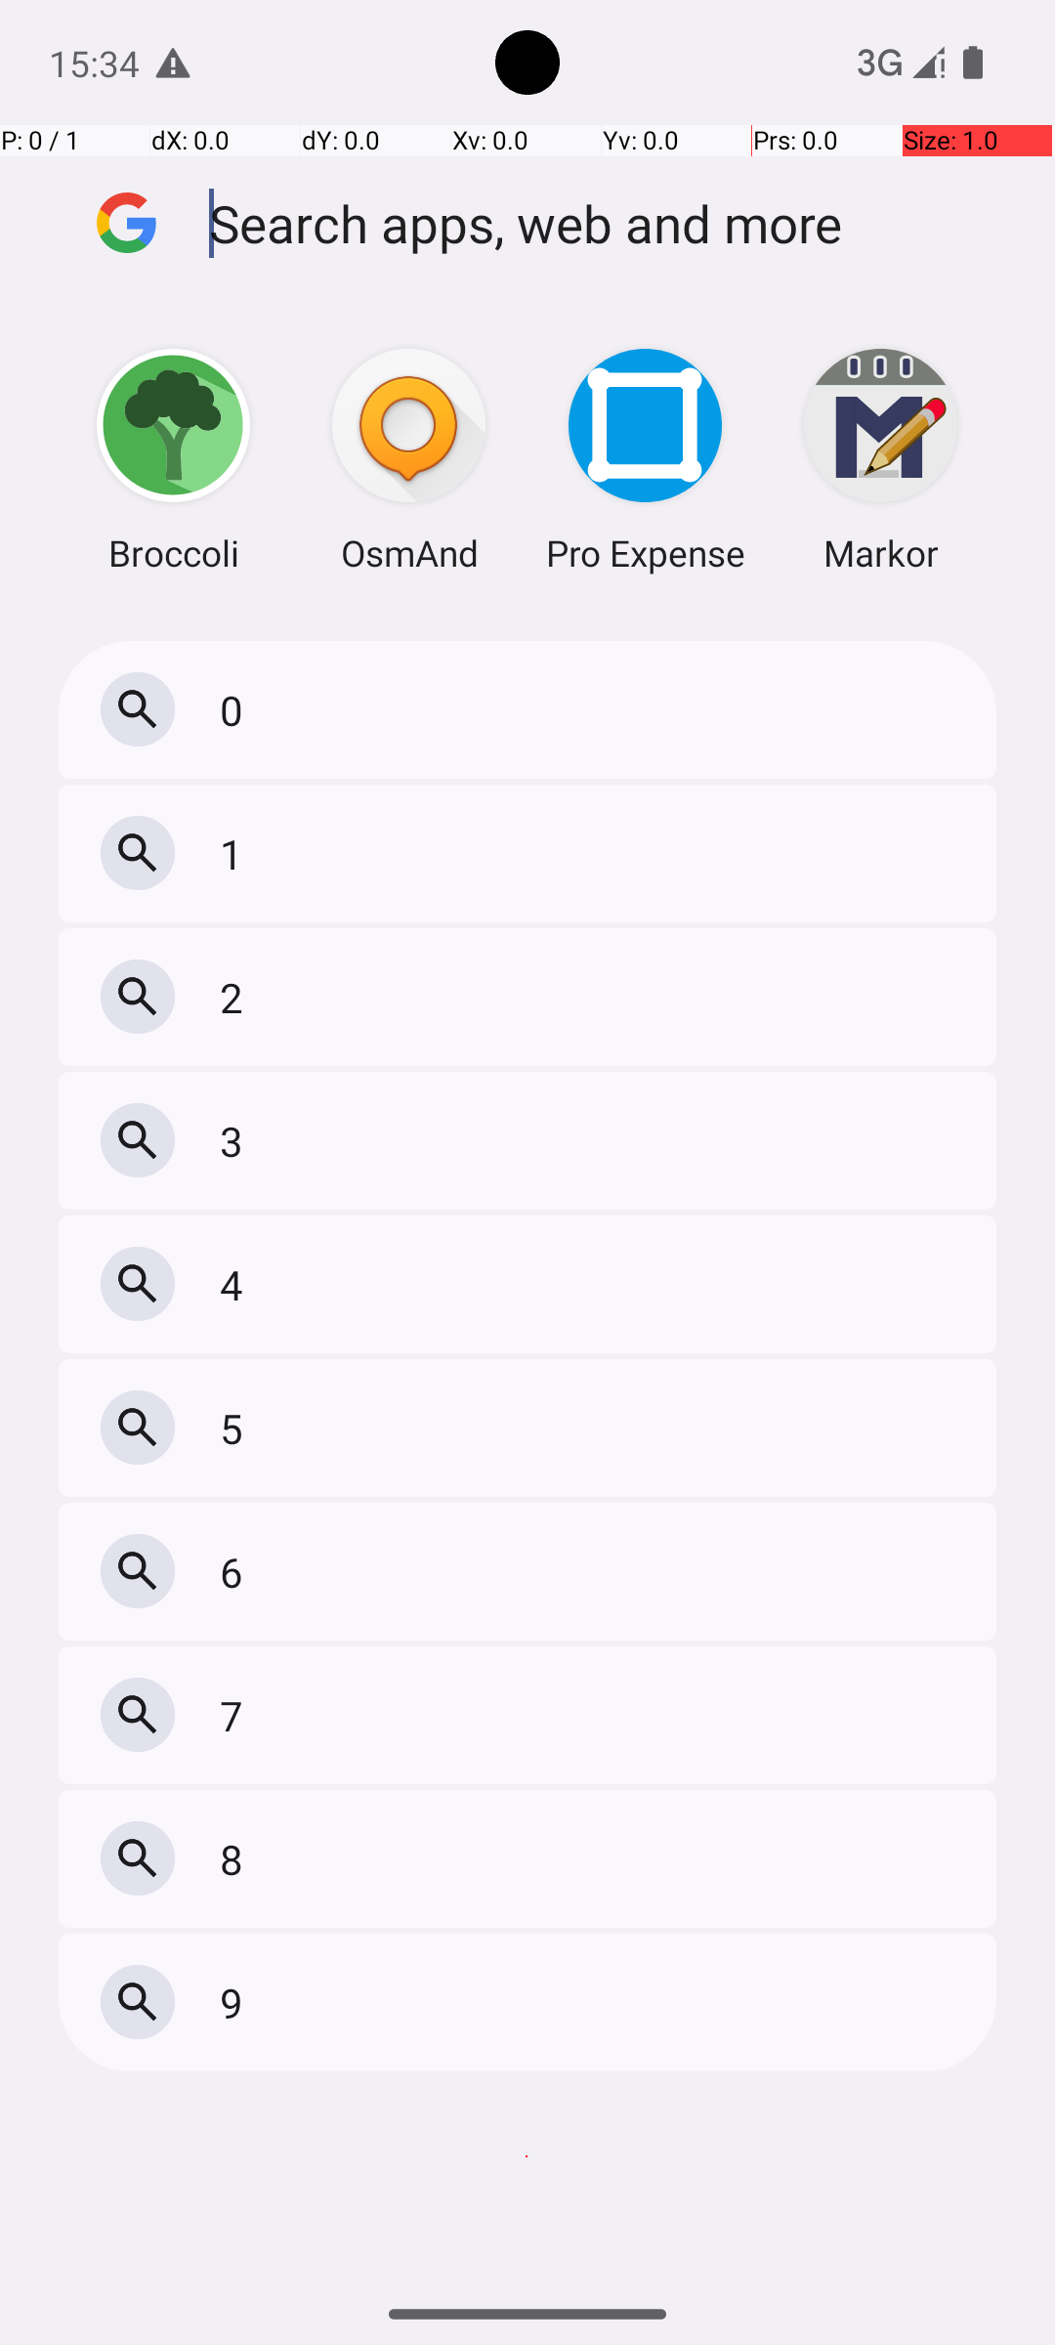 The height and width of the screenshot is (2345, 1055). I want to click on 8, so click(236, 1858).